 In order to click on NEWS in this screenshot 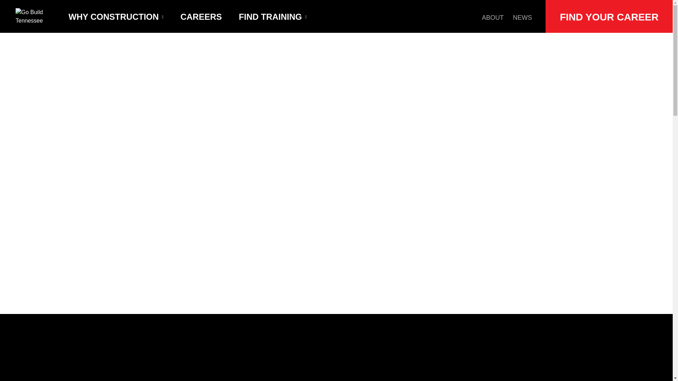, I will do `click(522, 16)`.